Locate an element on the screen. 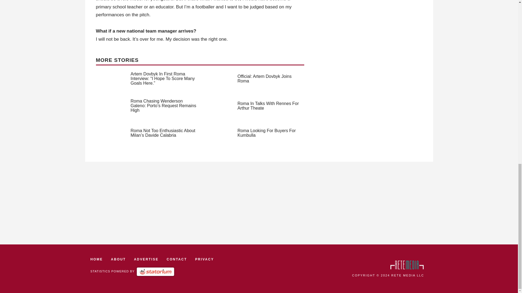  Official: Artem Dovbyk Joins Roma is located at coordinates (265, 79).